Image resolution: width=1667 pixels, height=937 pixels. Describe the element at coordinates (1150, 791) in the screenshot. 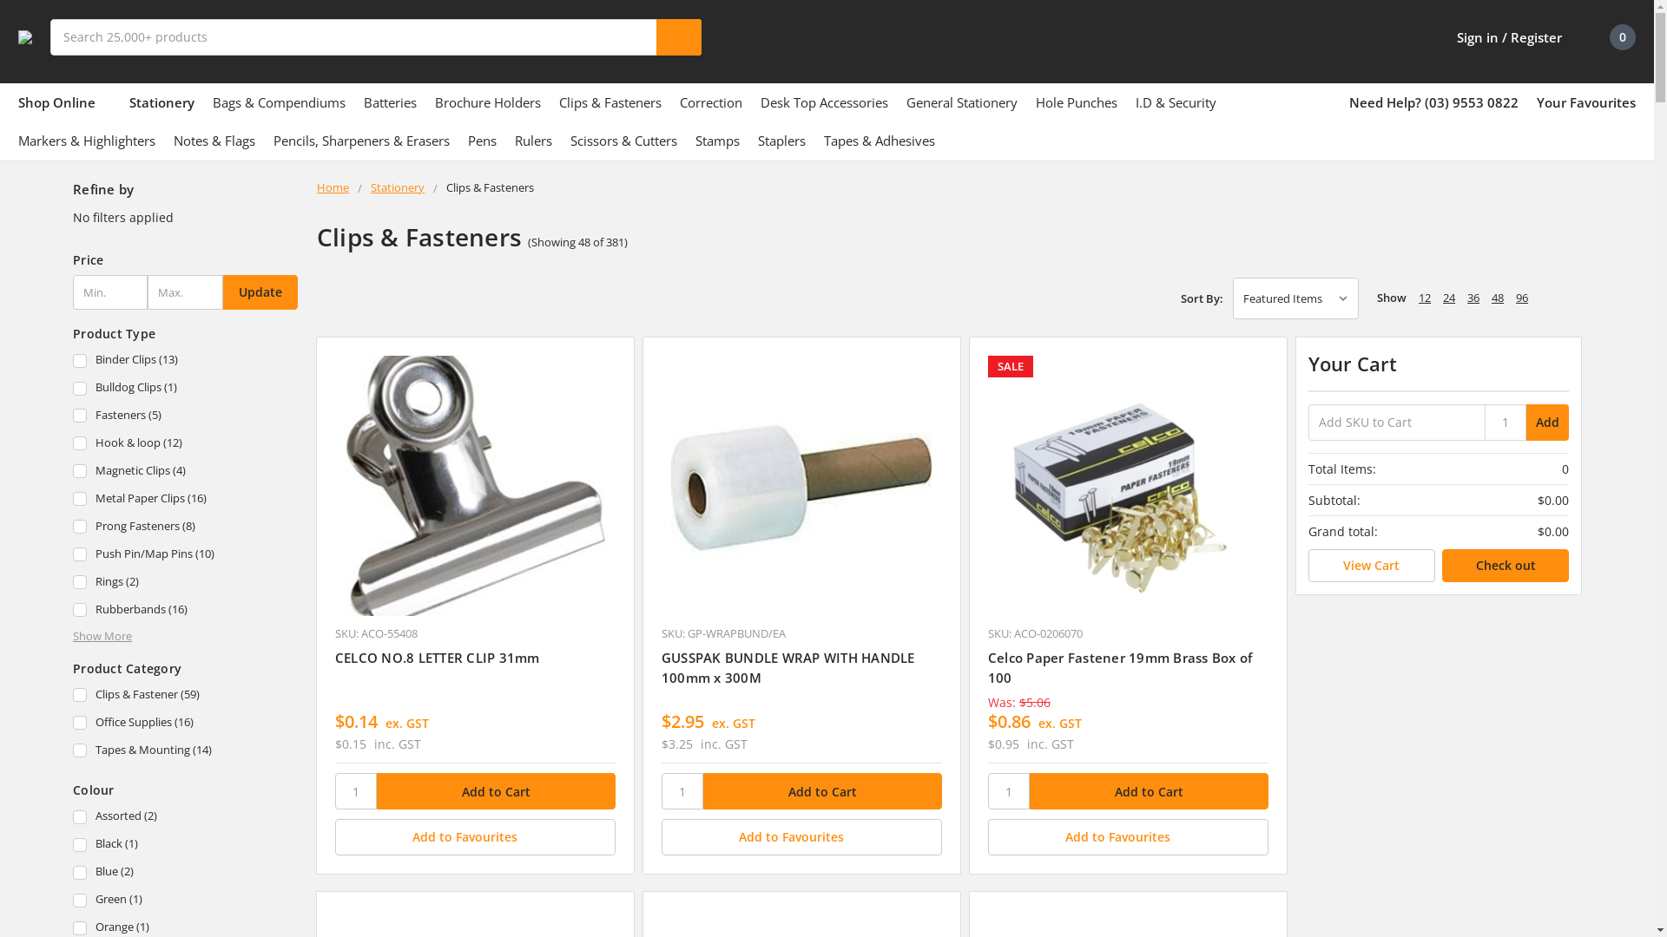

I see `Add to Cart` at that location.